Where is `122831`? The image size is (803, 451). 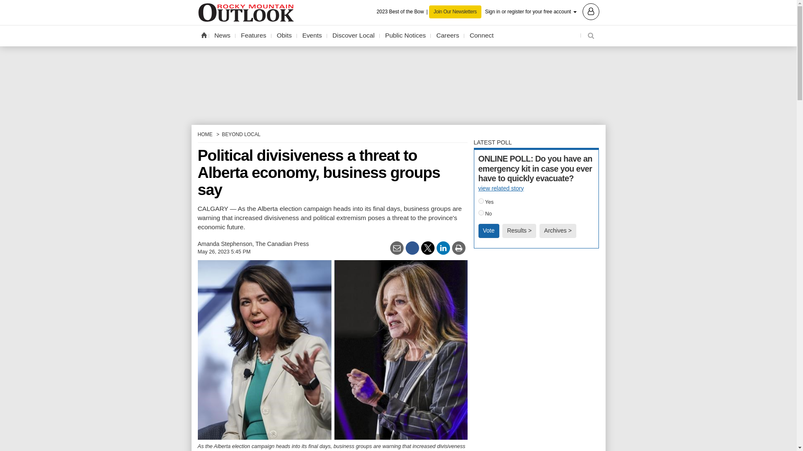
122831 is located at coordinates (481, 213).